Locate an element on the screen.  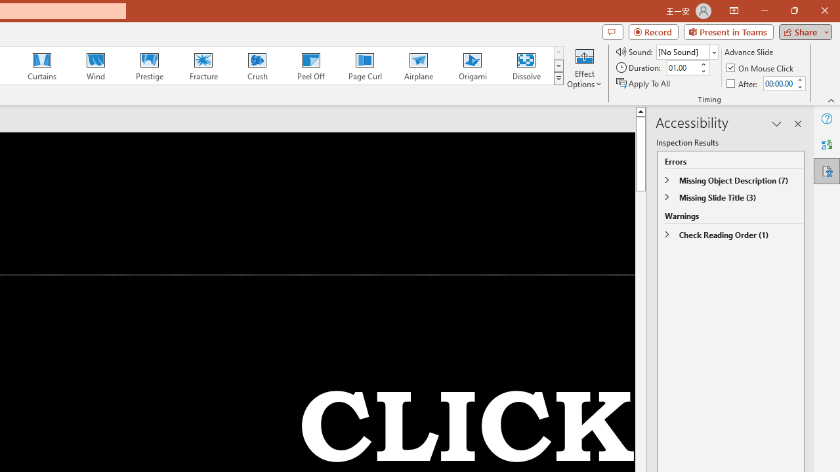
Origami is located at coordinates (472, 66).